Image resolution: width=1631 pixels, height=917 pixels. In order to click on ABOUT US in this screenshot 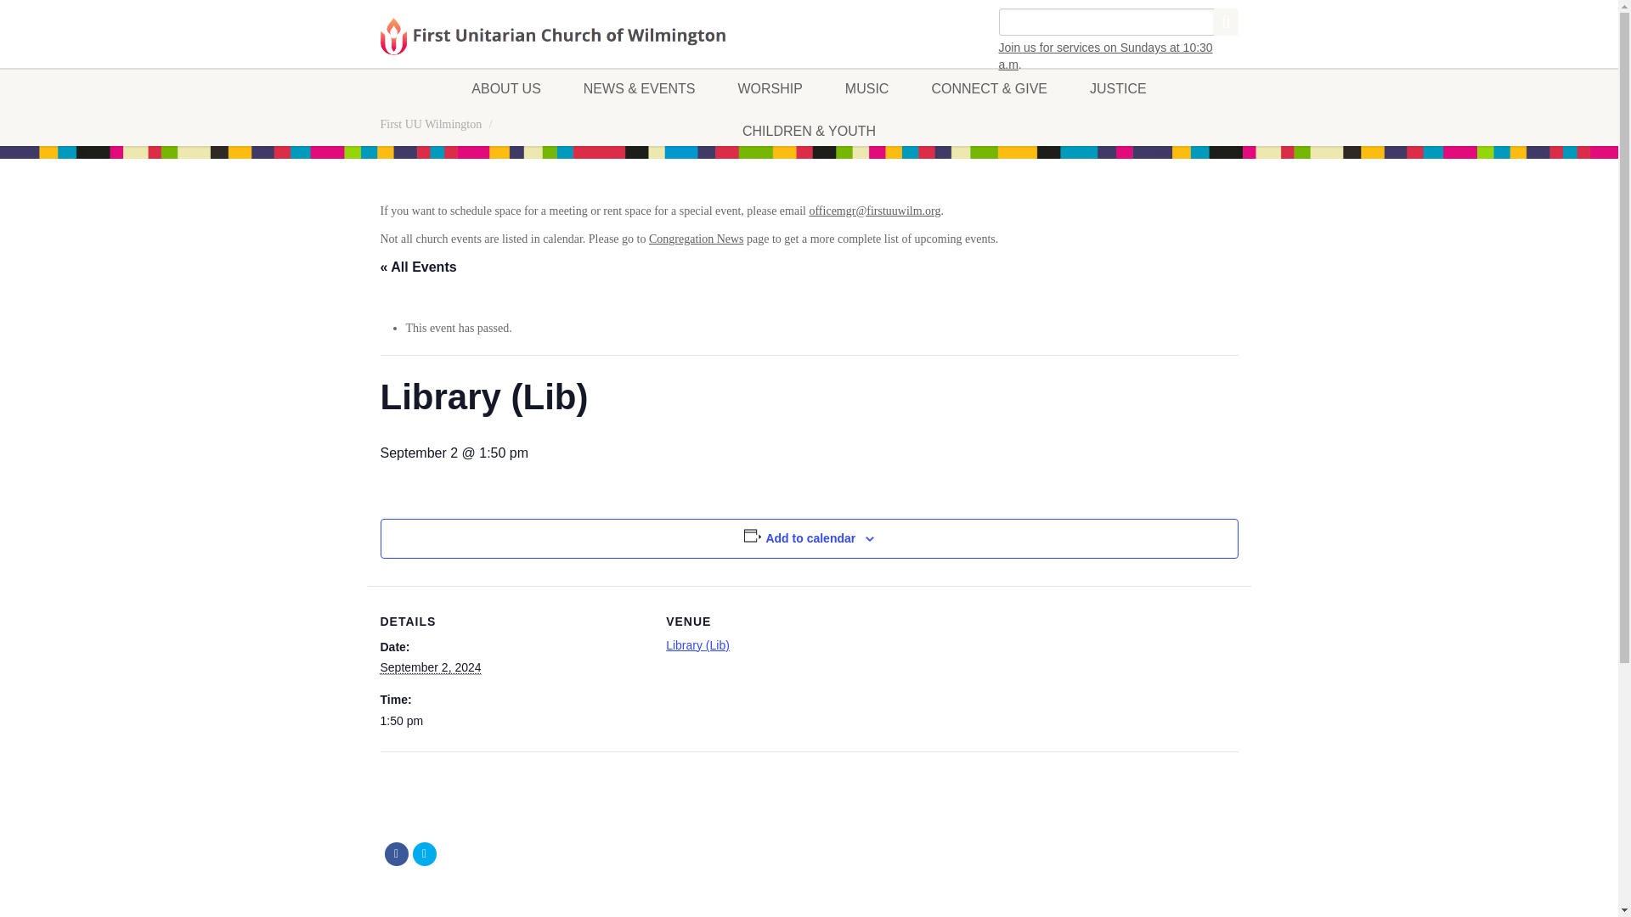, I will do `click(506, 88)`.